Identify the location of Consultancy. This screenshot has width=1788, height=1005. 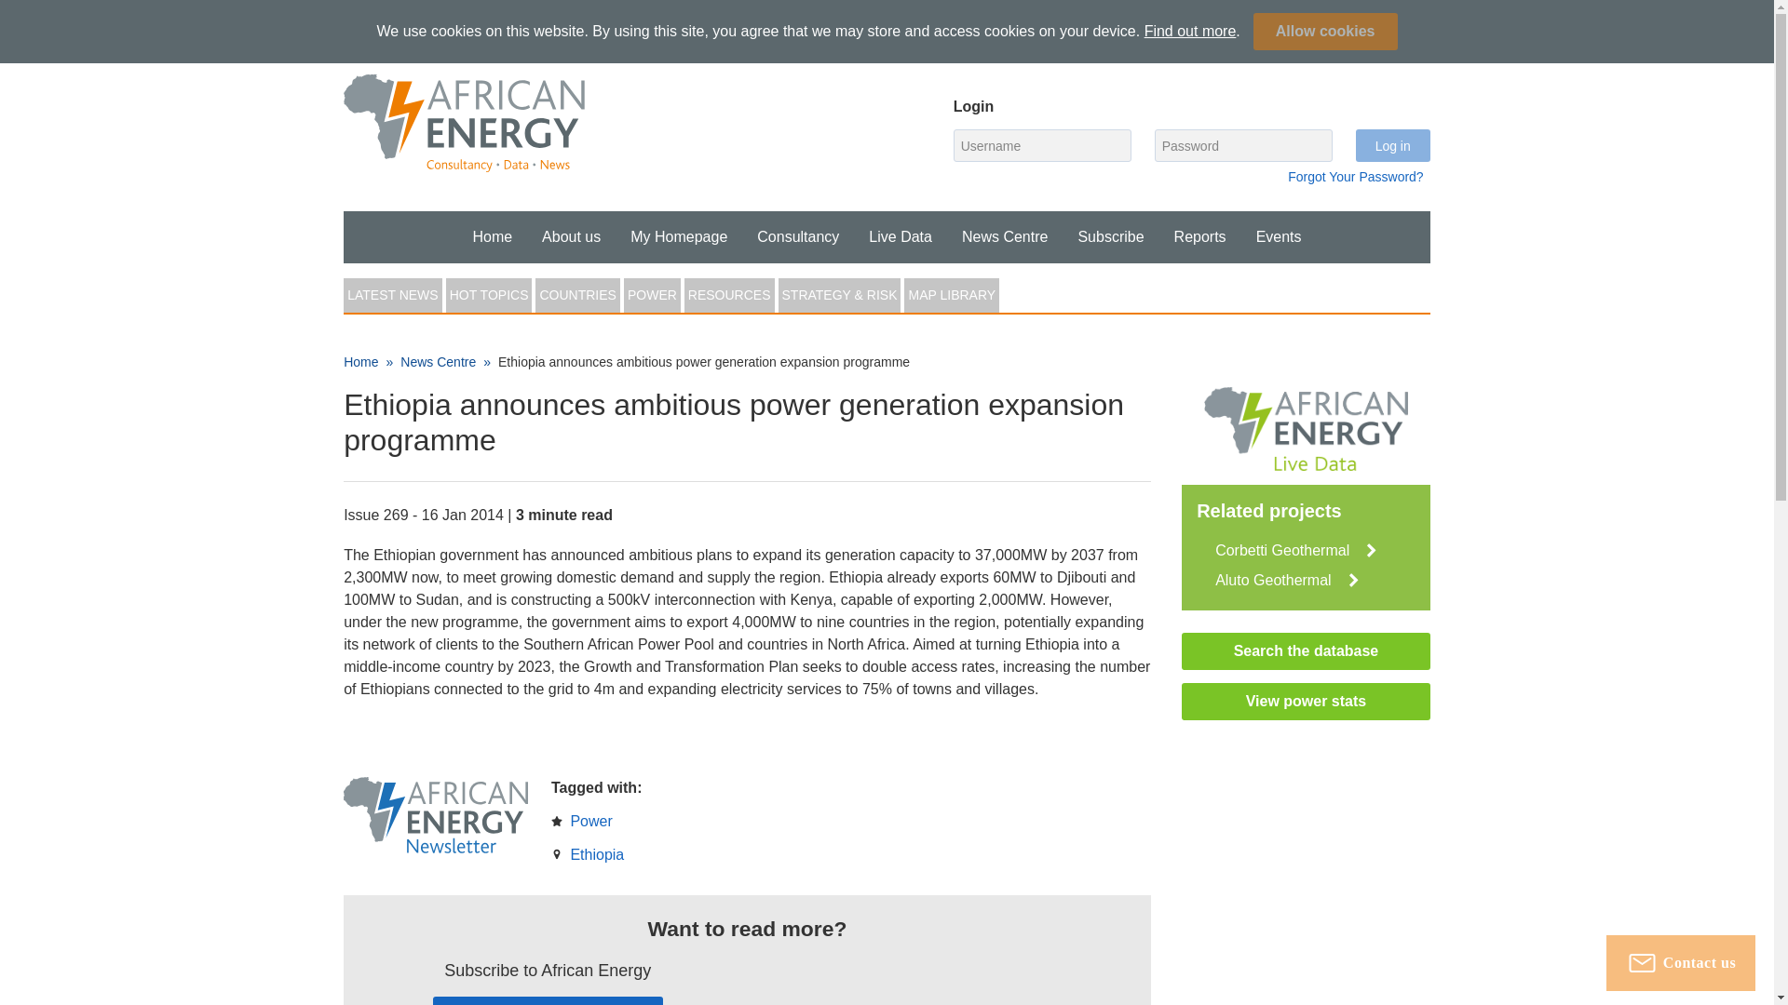
(797, 236).